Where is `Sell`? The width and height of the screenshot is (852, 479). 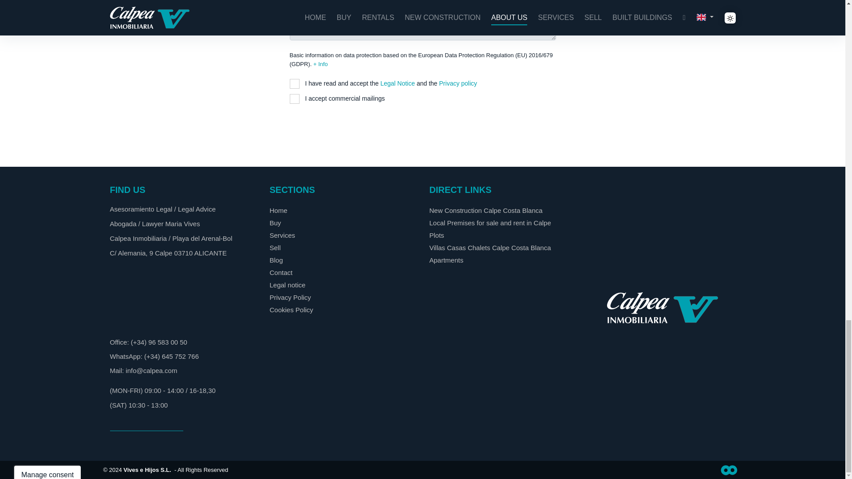
Sell is located at coordinates (275, 247).